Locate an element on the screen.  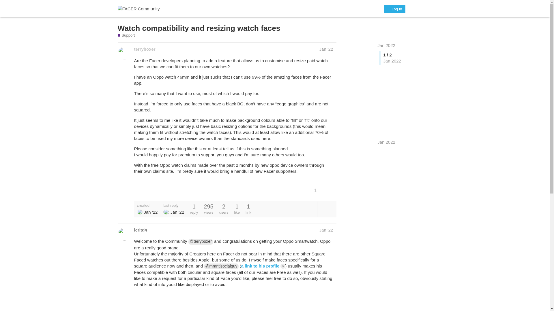
Jan '22 is located at coordinates (326, 230).